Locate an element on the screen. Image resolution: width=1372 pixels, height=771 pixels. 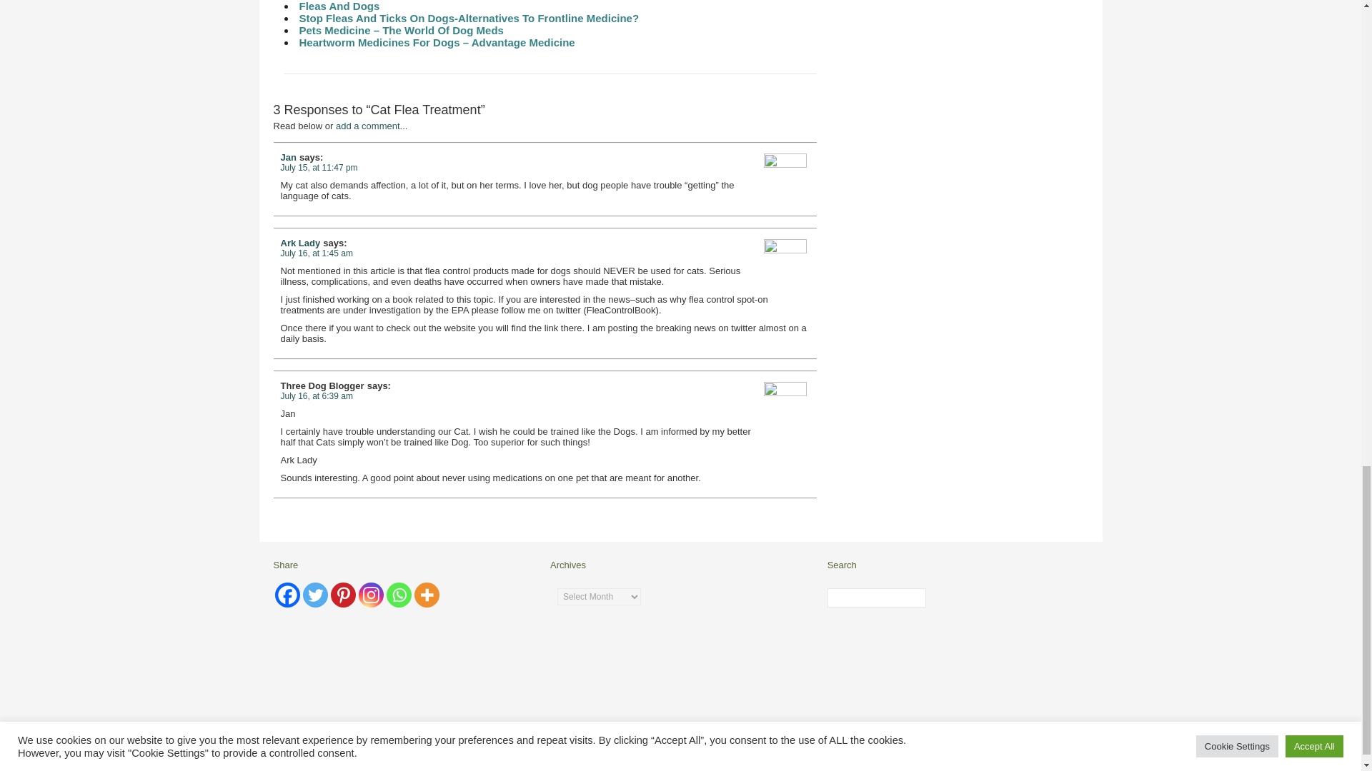
Fleas And Dogs is located at coordinates (339, 6).